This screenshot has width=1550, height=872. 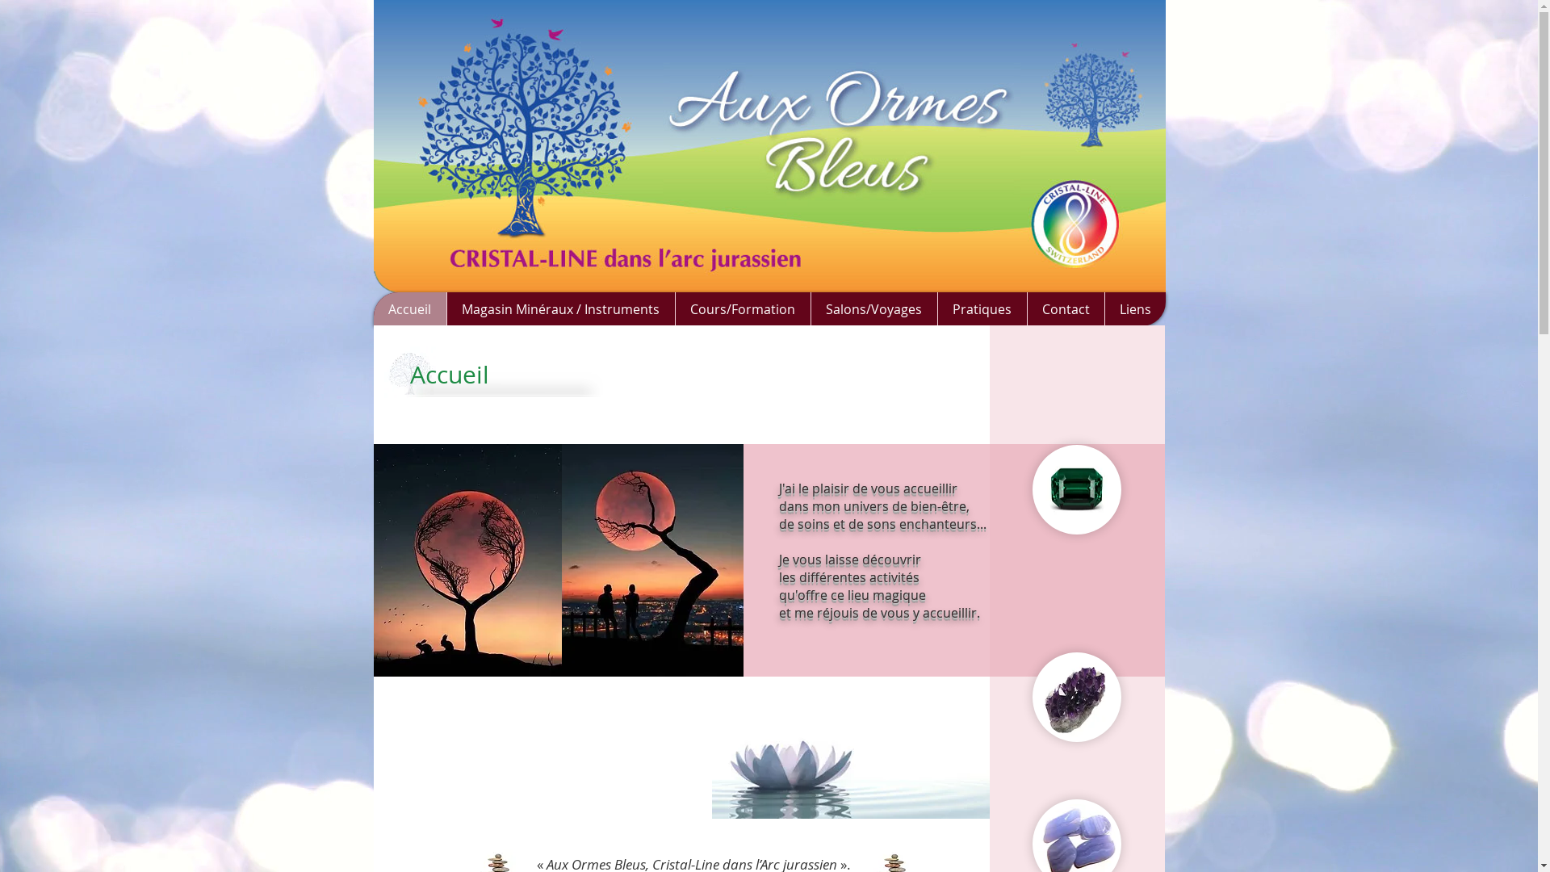 What do you see at coordinates (982, 309) in the screenshot?
I see `Pratiques` at bounding box center [982, 309].